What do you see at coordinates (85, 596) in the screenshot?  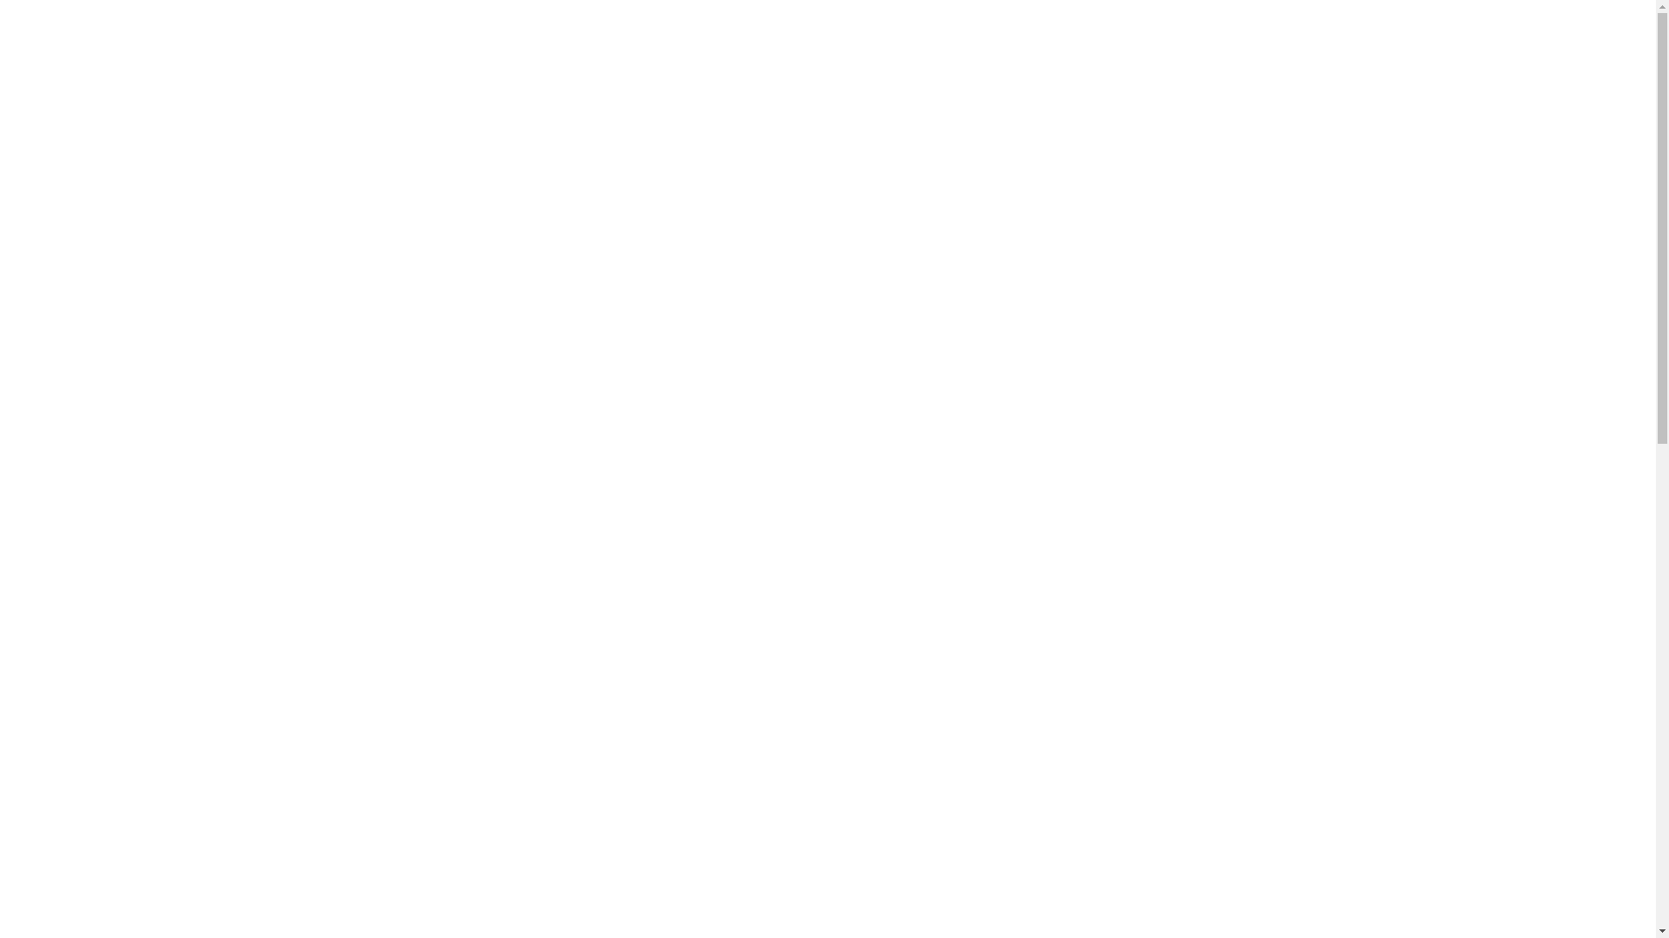 I see `Fotos` at bounding box center [85, 596].